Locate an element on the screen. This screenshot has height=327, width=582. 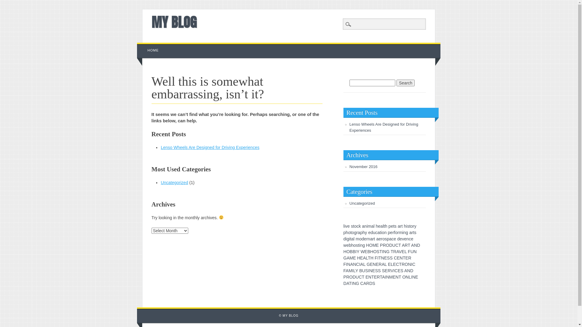
t is located at coordinates (351, 233).